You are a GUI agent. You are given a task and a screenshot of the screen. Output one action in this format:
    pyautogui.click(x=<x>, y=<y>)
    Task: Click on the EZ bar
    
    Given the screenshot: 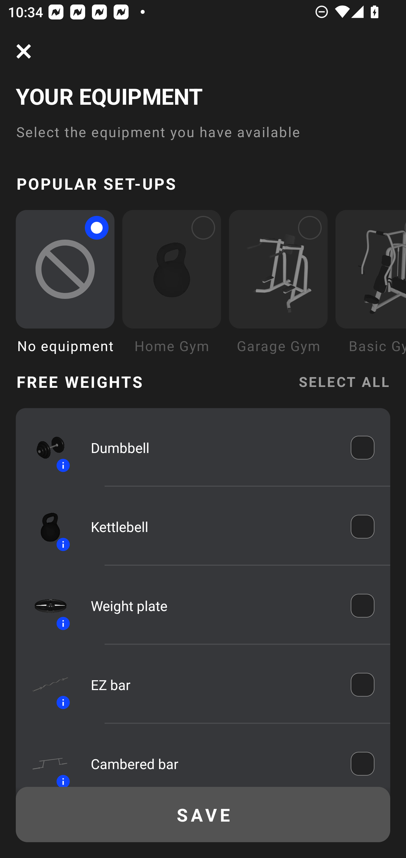 What is the action you would take?
    pyautogui.click(x=213, y=685)
    